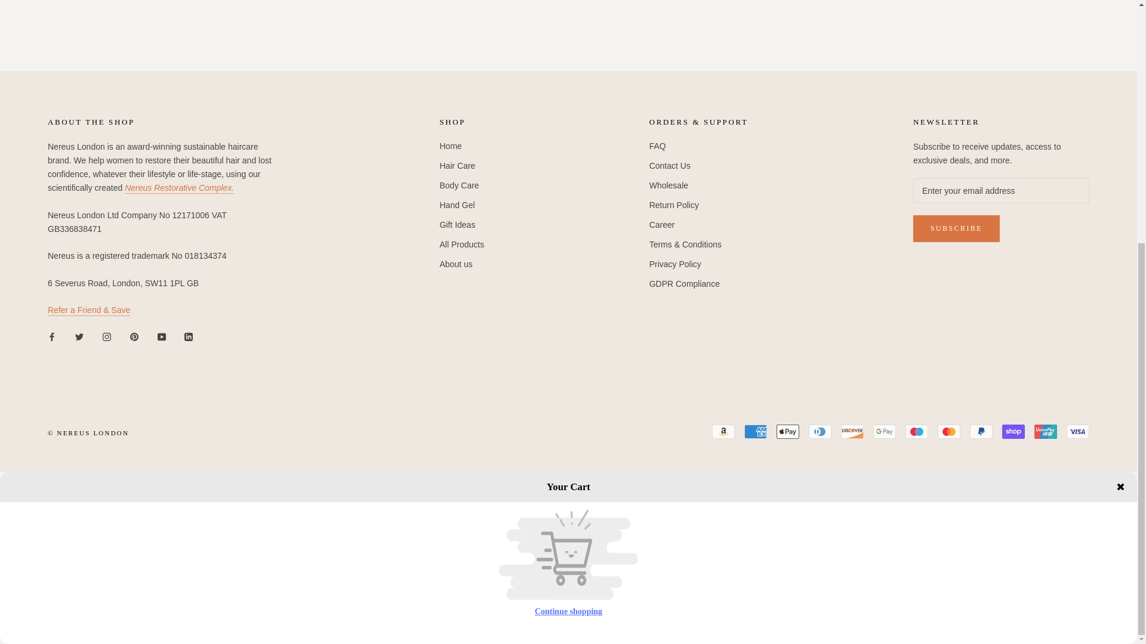 The width and height of the screenshot is (1146, 644). What do you see at coordinates (1013, 431) in the screenshot?
I see `Shop Pay` at bounding box center [1013, 431].